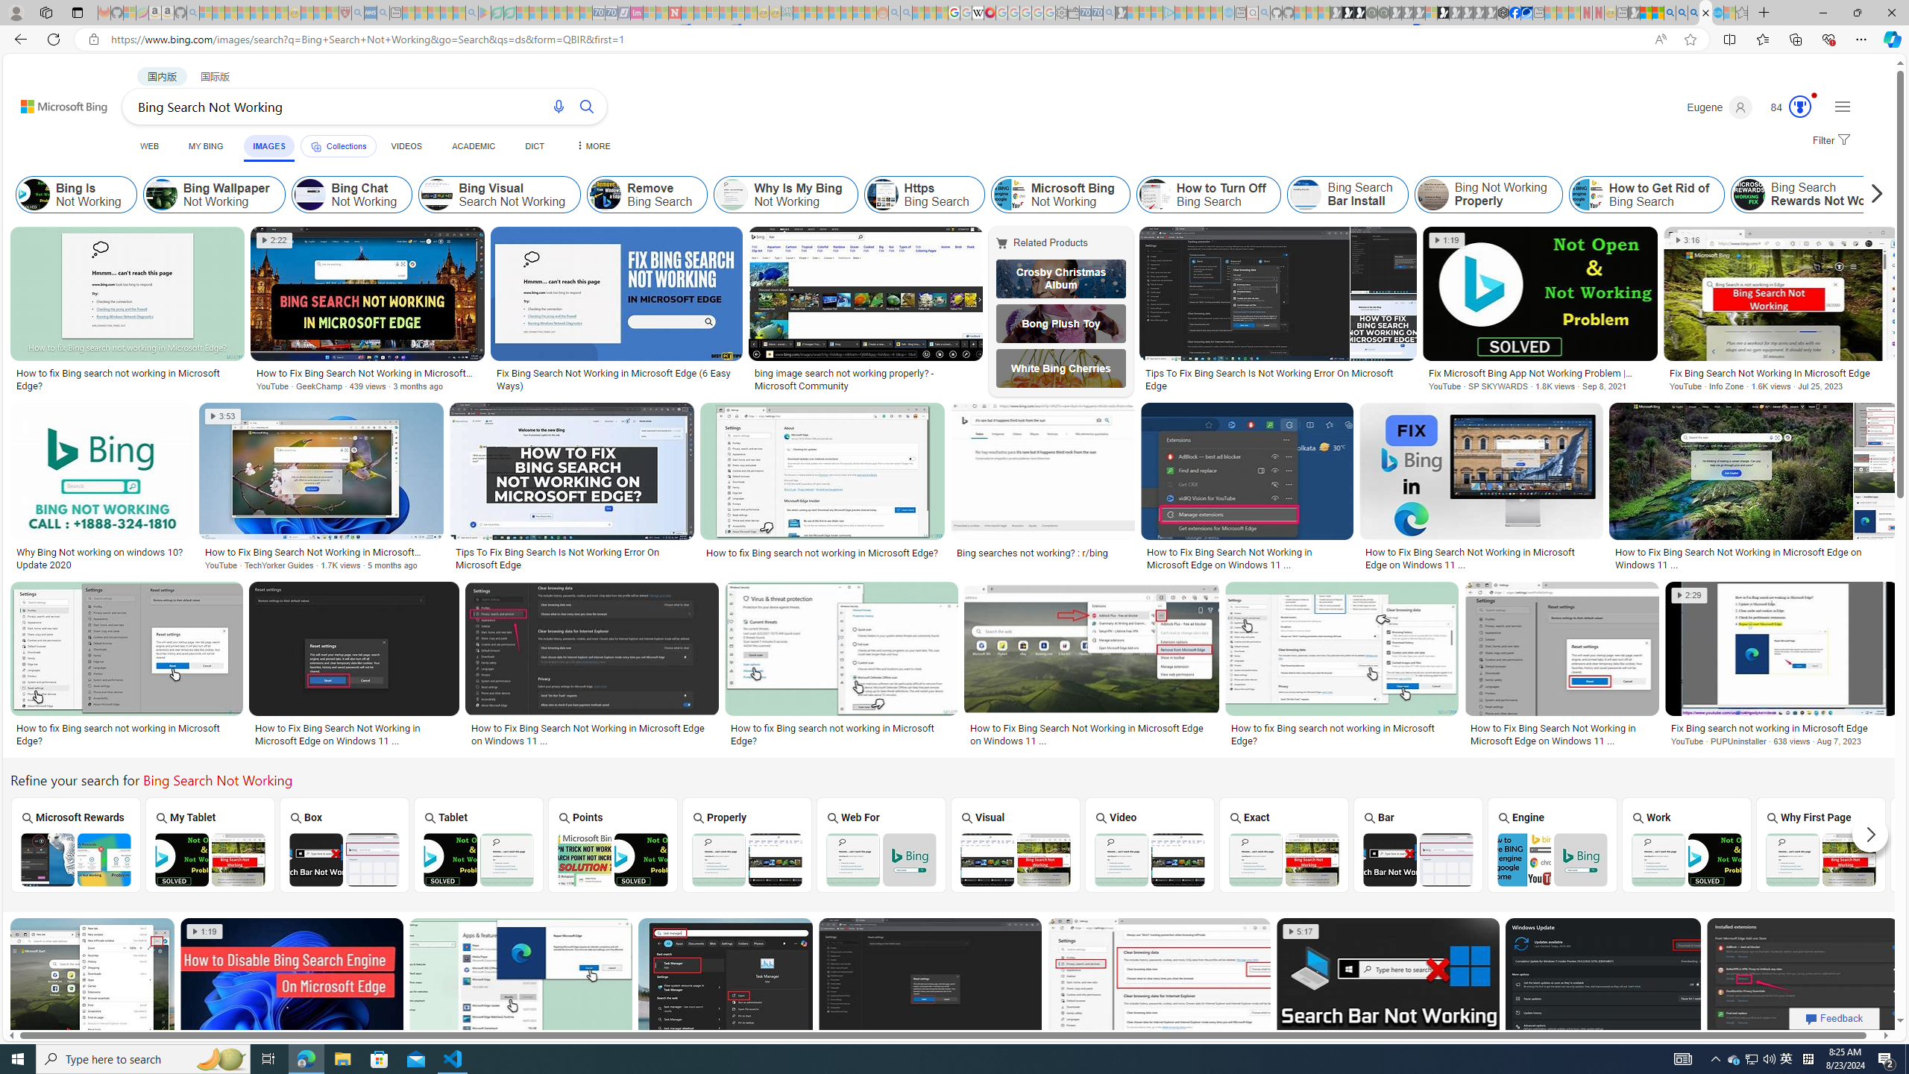  Describe the element at coordinates (210, 859) in the screenshot. I see `Bing Search Not Working On My Tablet` at that location.